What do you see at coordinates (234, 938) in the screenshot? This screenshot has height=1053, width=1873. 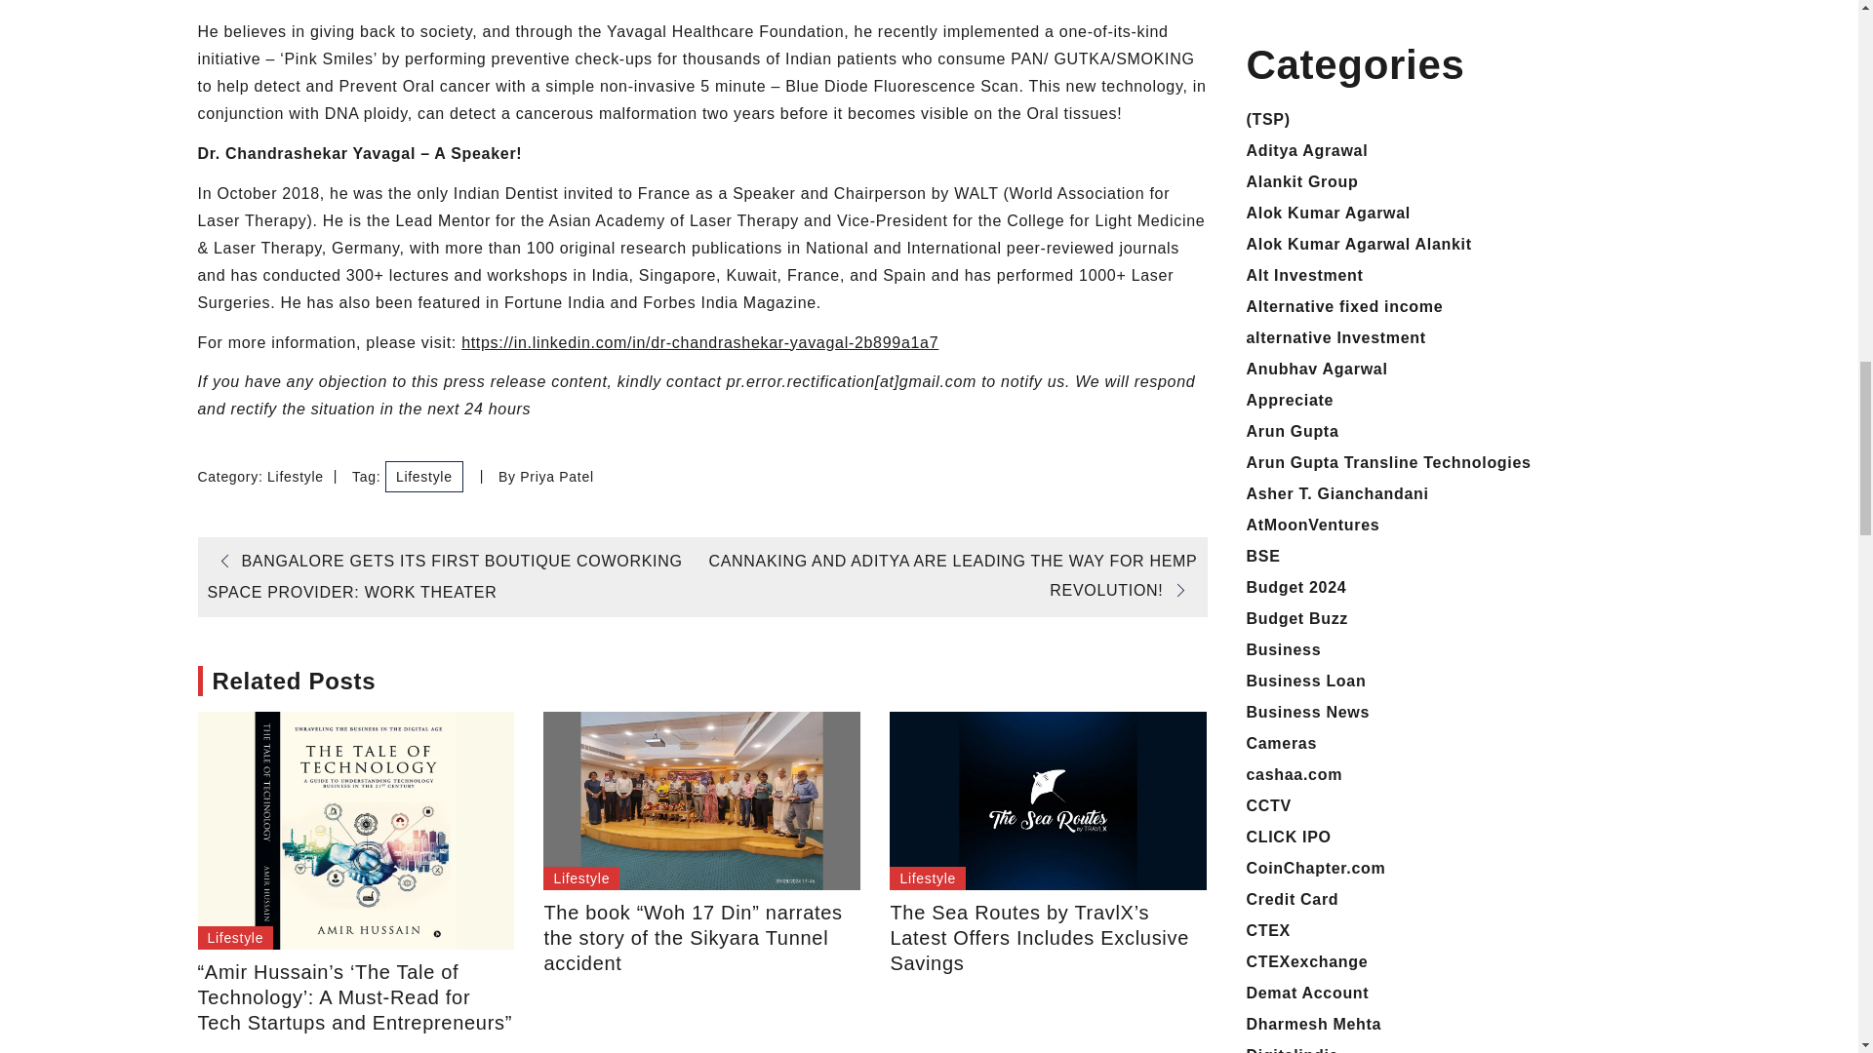 I see `Lifestyle` at bounding box center [234, 938].